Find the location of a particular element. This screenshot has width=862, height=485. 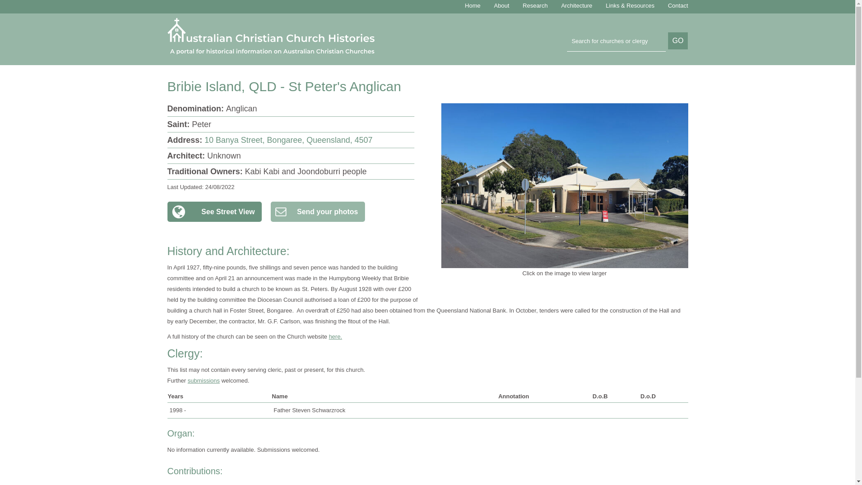

Architecture is located at coordinates (576, 5).